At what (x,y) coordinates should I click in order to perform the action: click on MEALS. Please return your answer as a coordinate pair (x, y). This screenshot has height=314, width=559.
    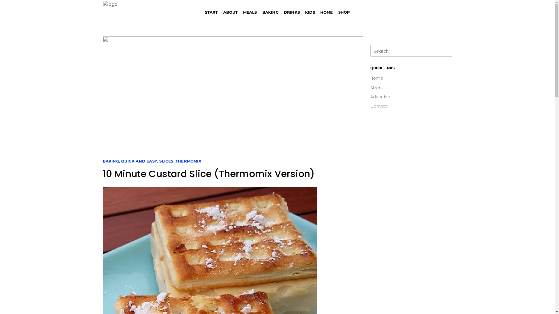
    Looking at the image, I should click on (250, 12).